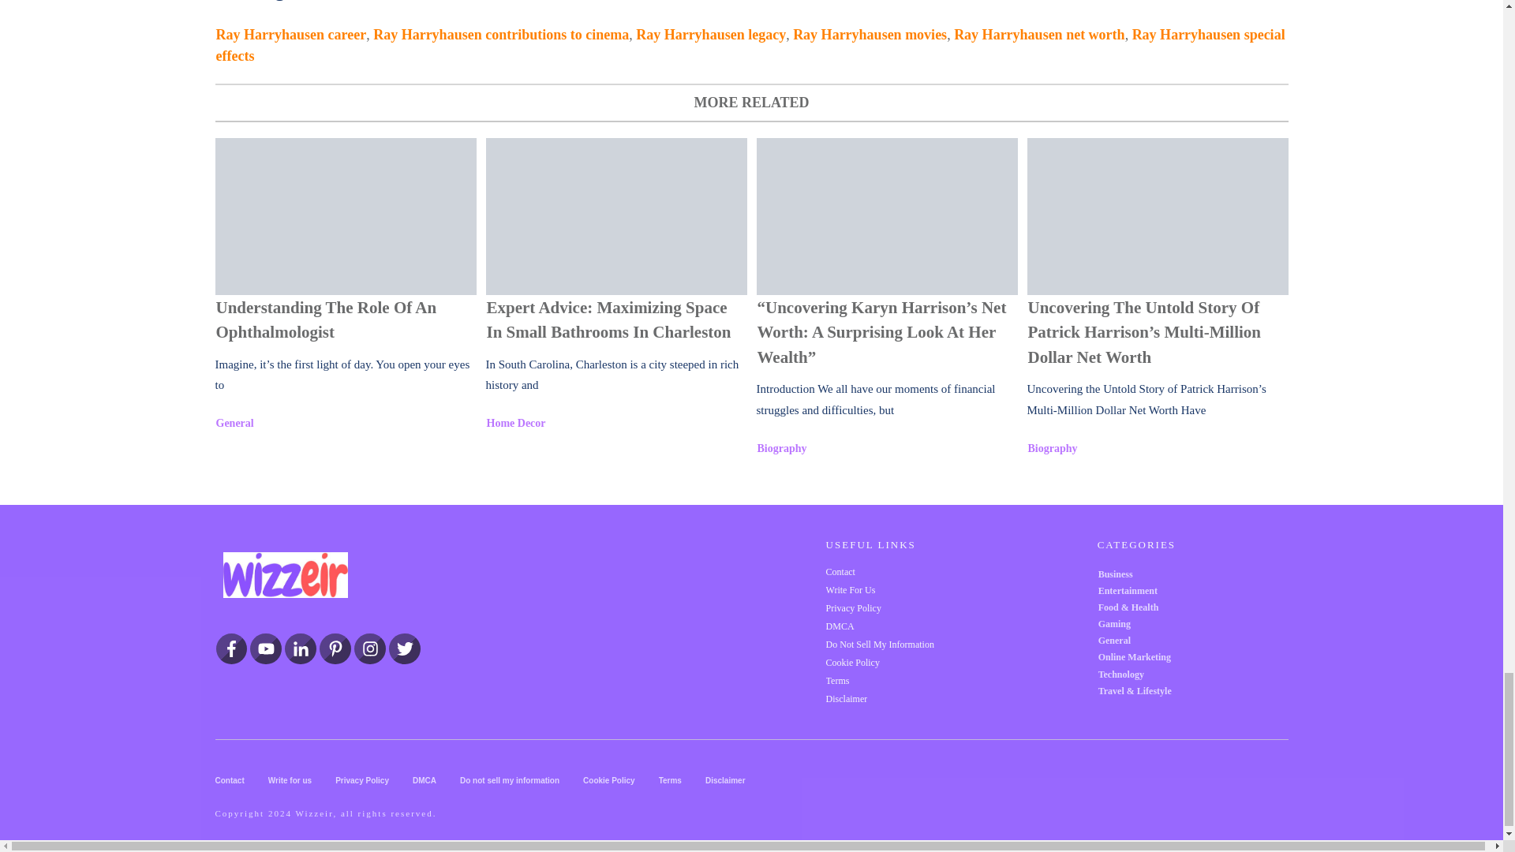  What do you see at coordinates (870, 35) in the screenshot?
I see `Ray Harryhausen movies` at bounding box center [870, 35].